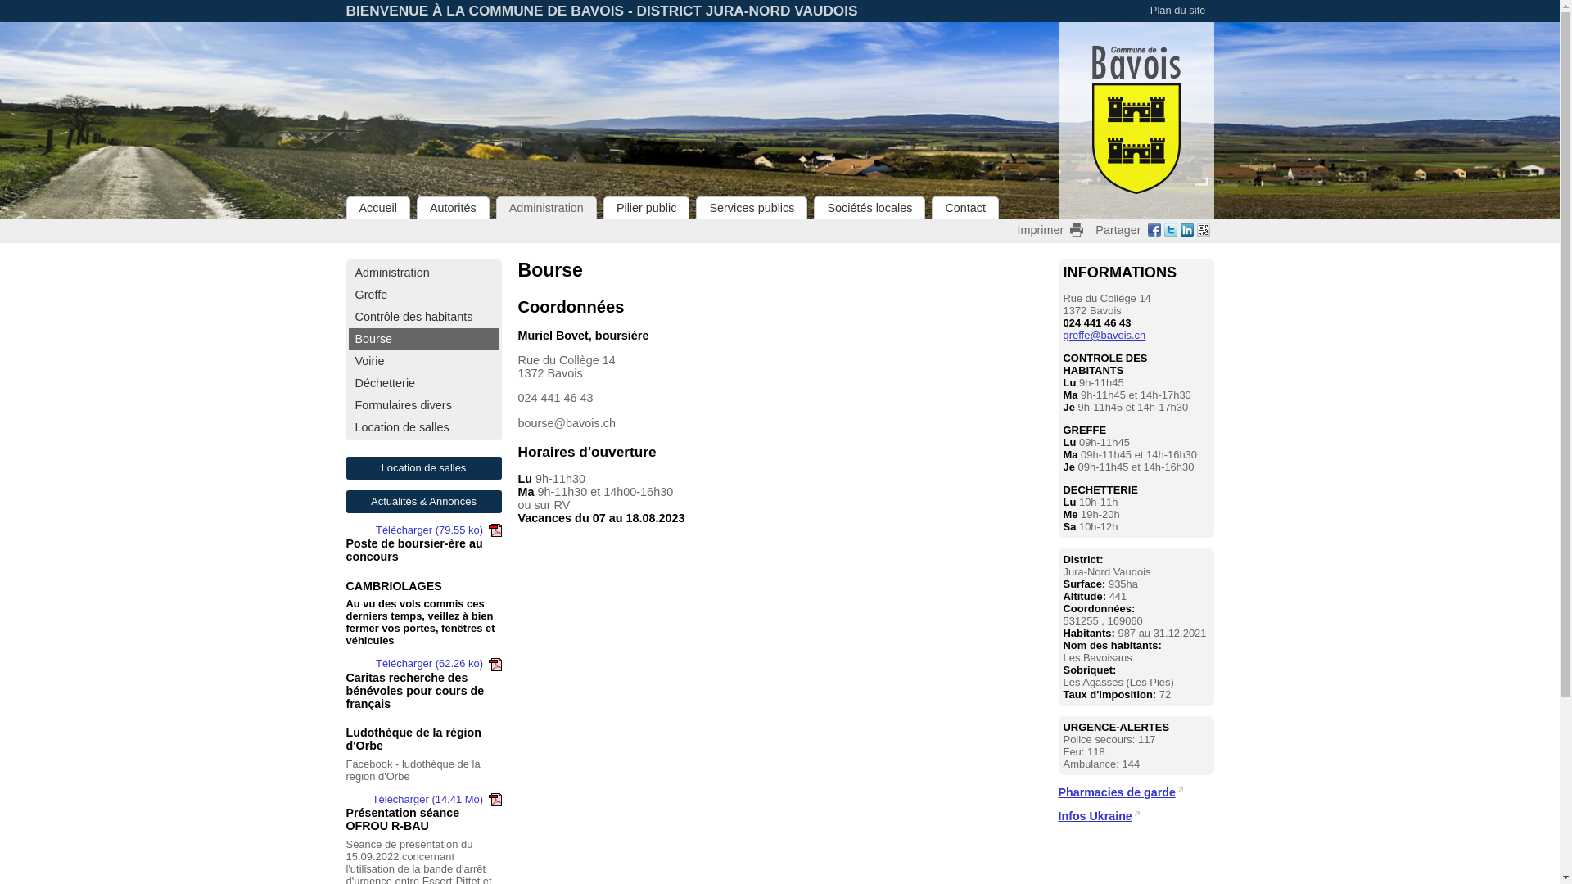 This screenshot has height=884, width=1572. I want to click on Pharmacies de garde, so click(1120, 792).